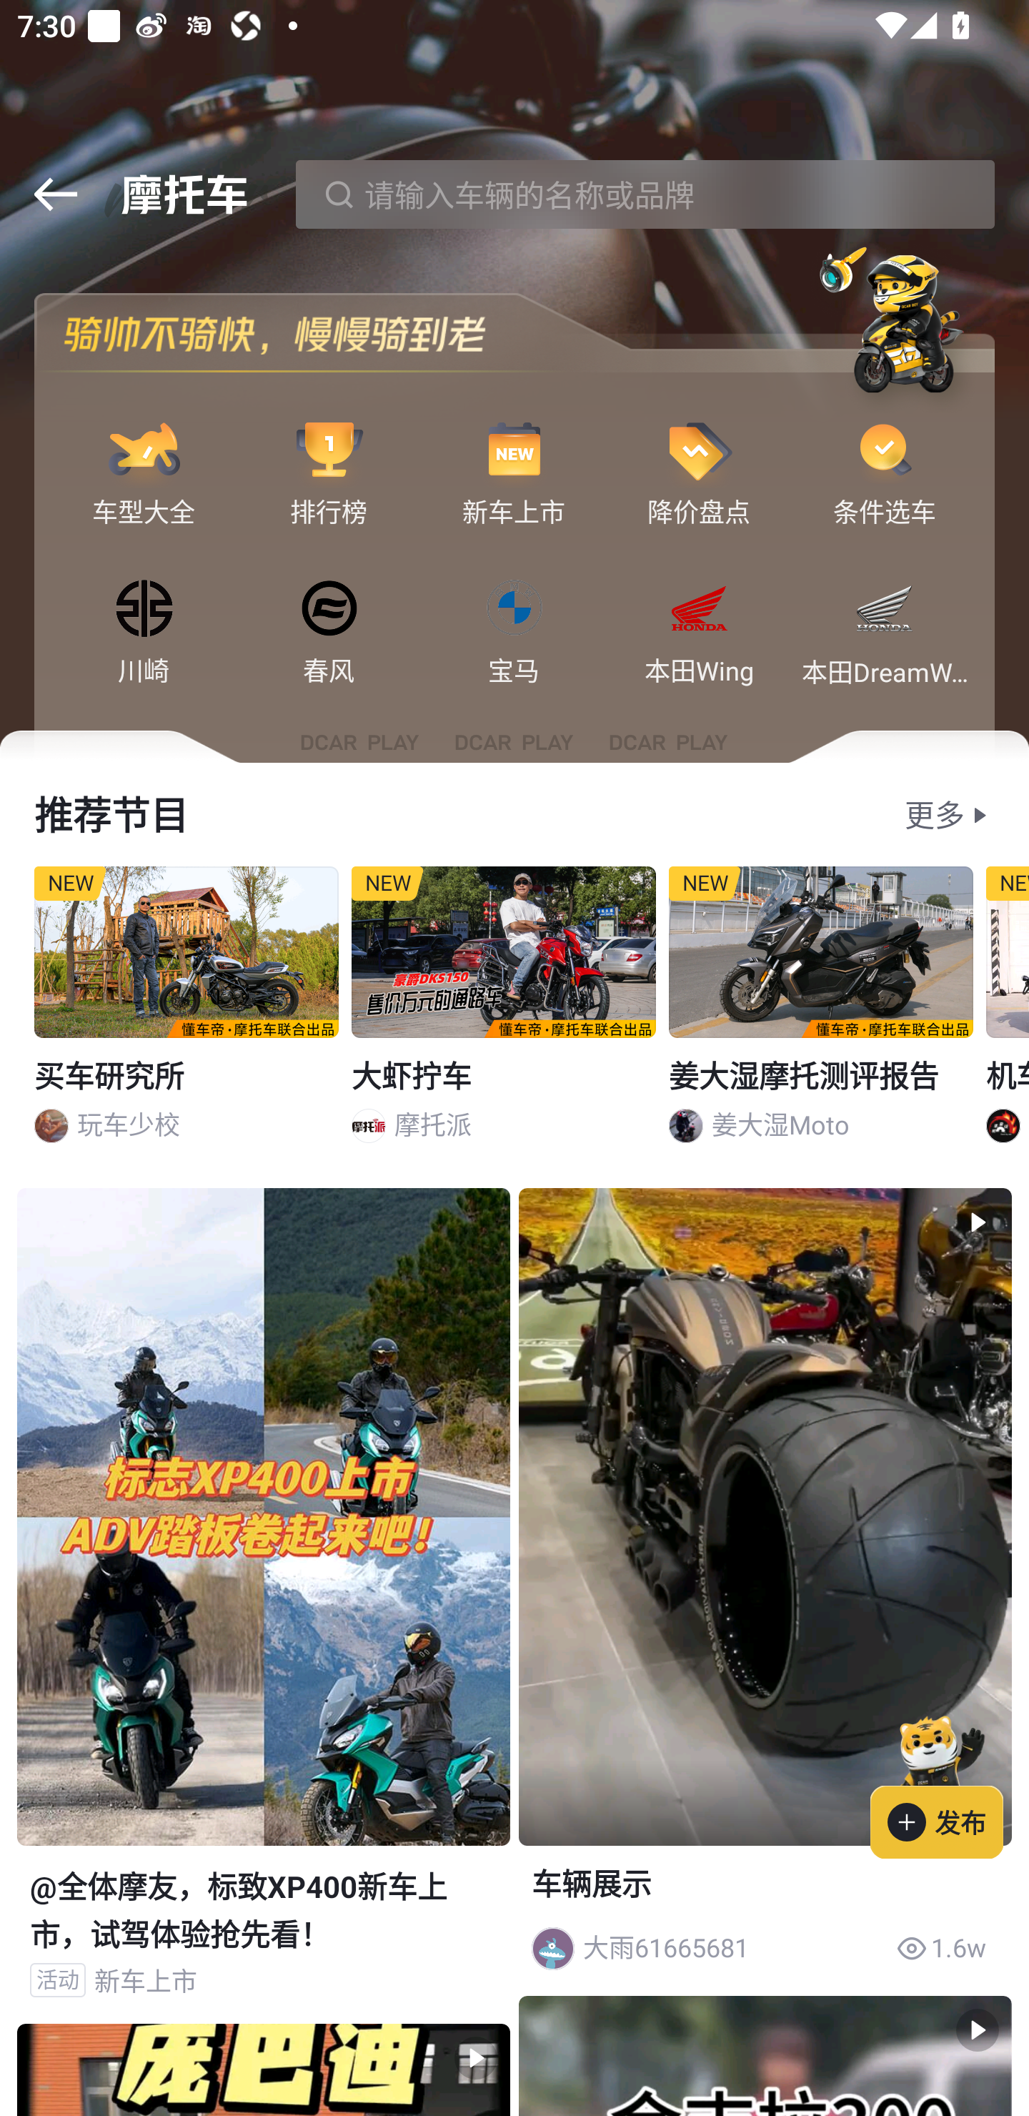 The image size is (1029, 2116). I want to click on 降价盘点, so click(699, 451).